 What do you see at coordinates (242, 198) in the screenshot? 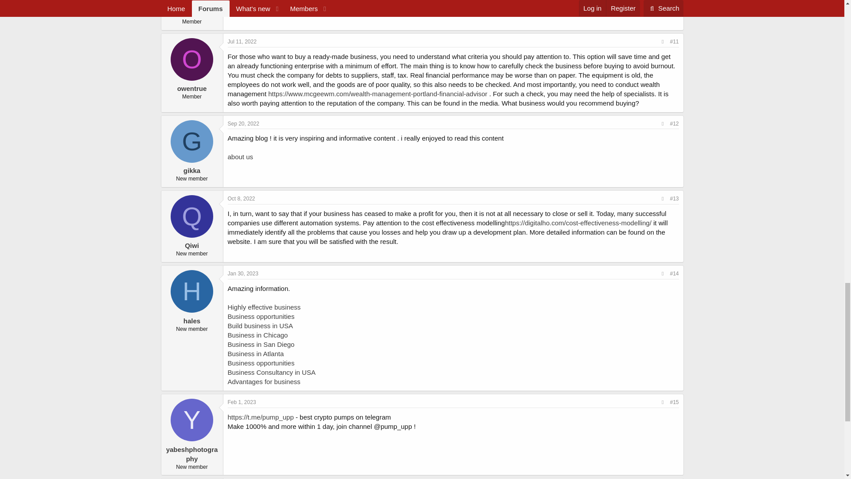
I see `Oct 8, 2022 at 10:13 AM` at bounding box center [242, 198].